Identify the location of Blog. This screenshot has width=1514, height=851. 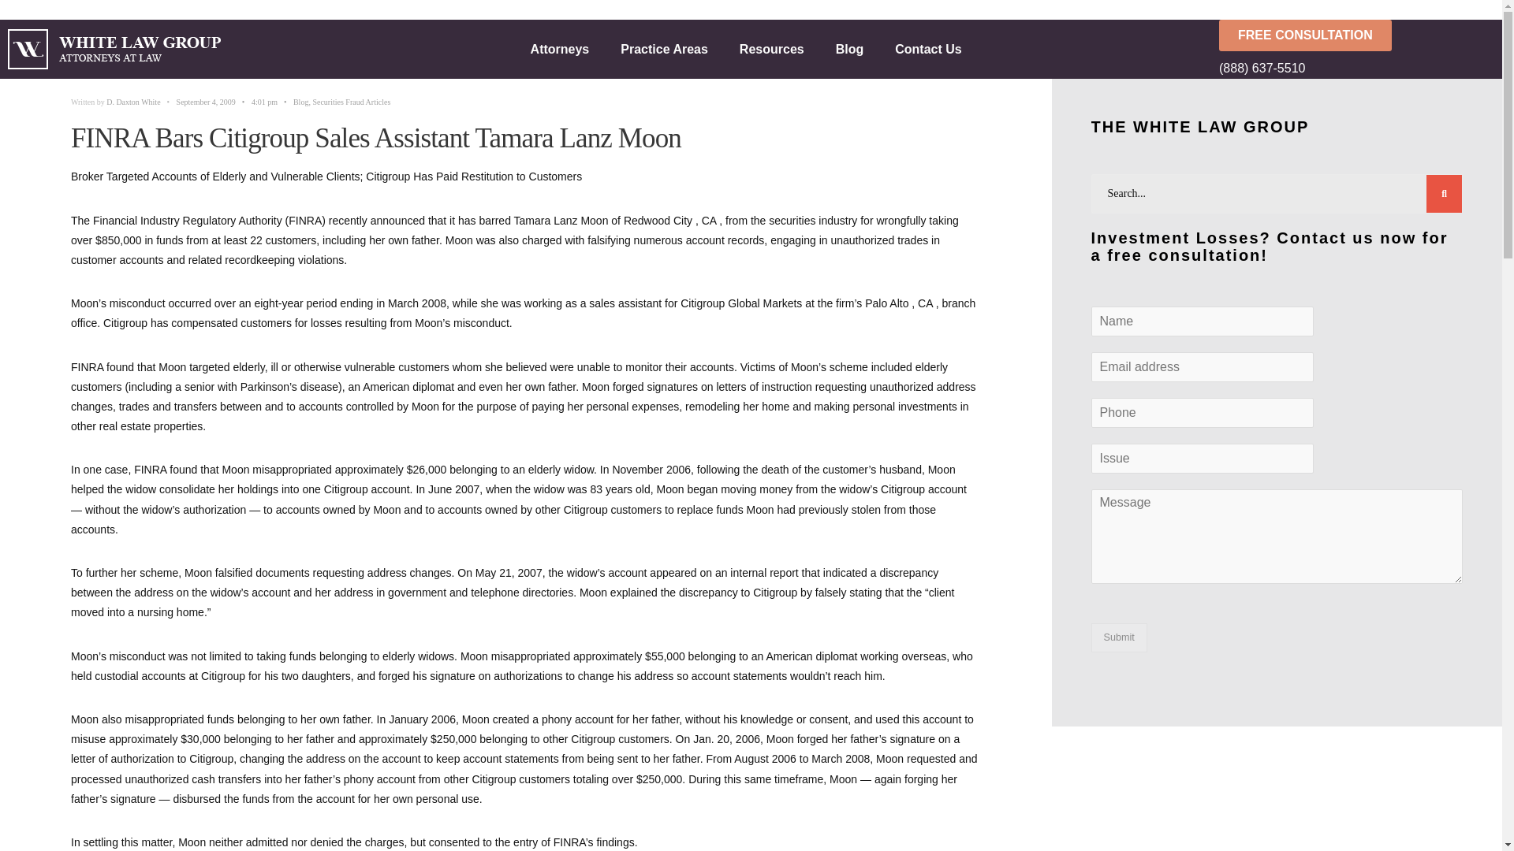
(850, 49).